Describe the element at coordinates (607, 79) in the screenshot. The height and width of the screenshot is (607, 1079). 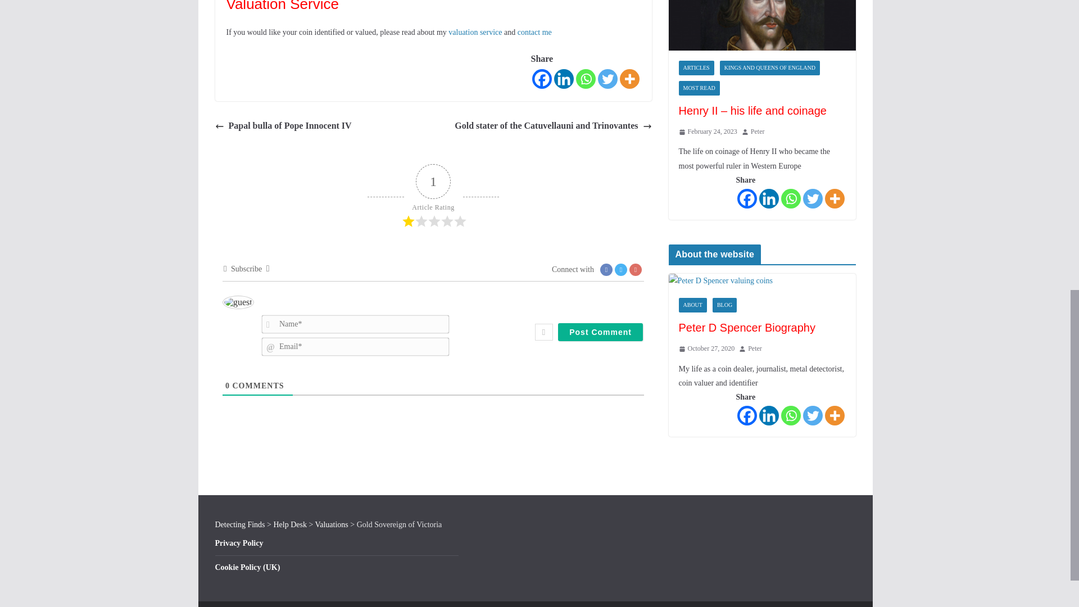
I see `Twitter` at that location.